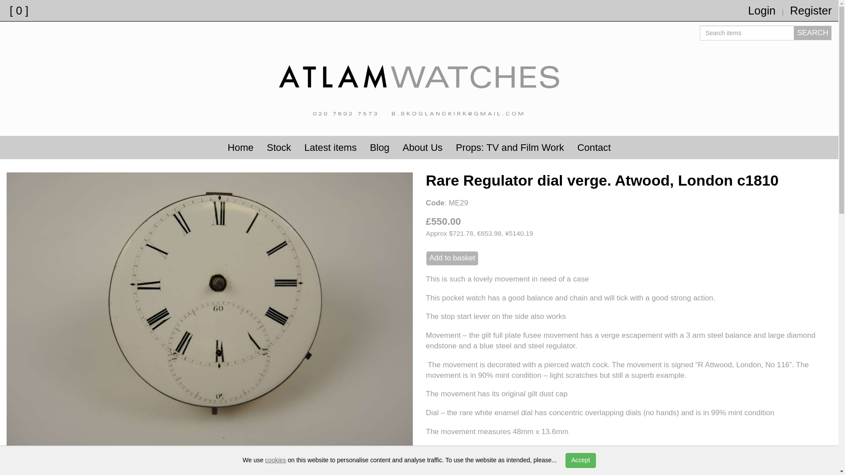 The height and width of the screenshot is (475, 845). Describe the element at coordinates (821, 464) in the screenshot. I see `Close` at that location.